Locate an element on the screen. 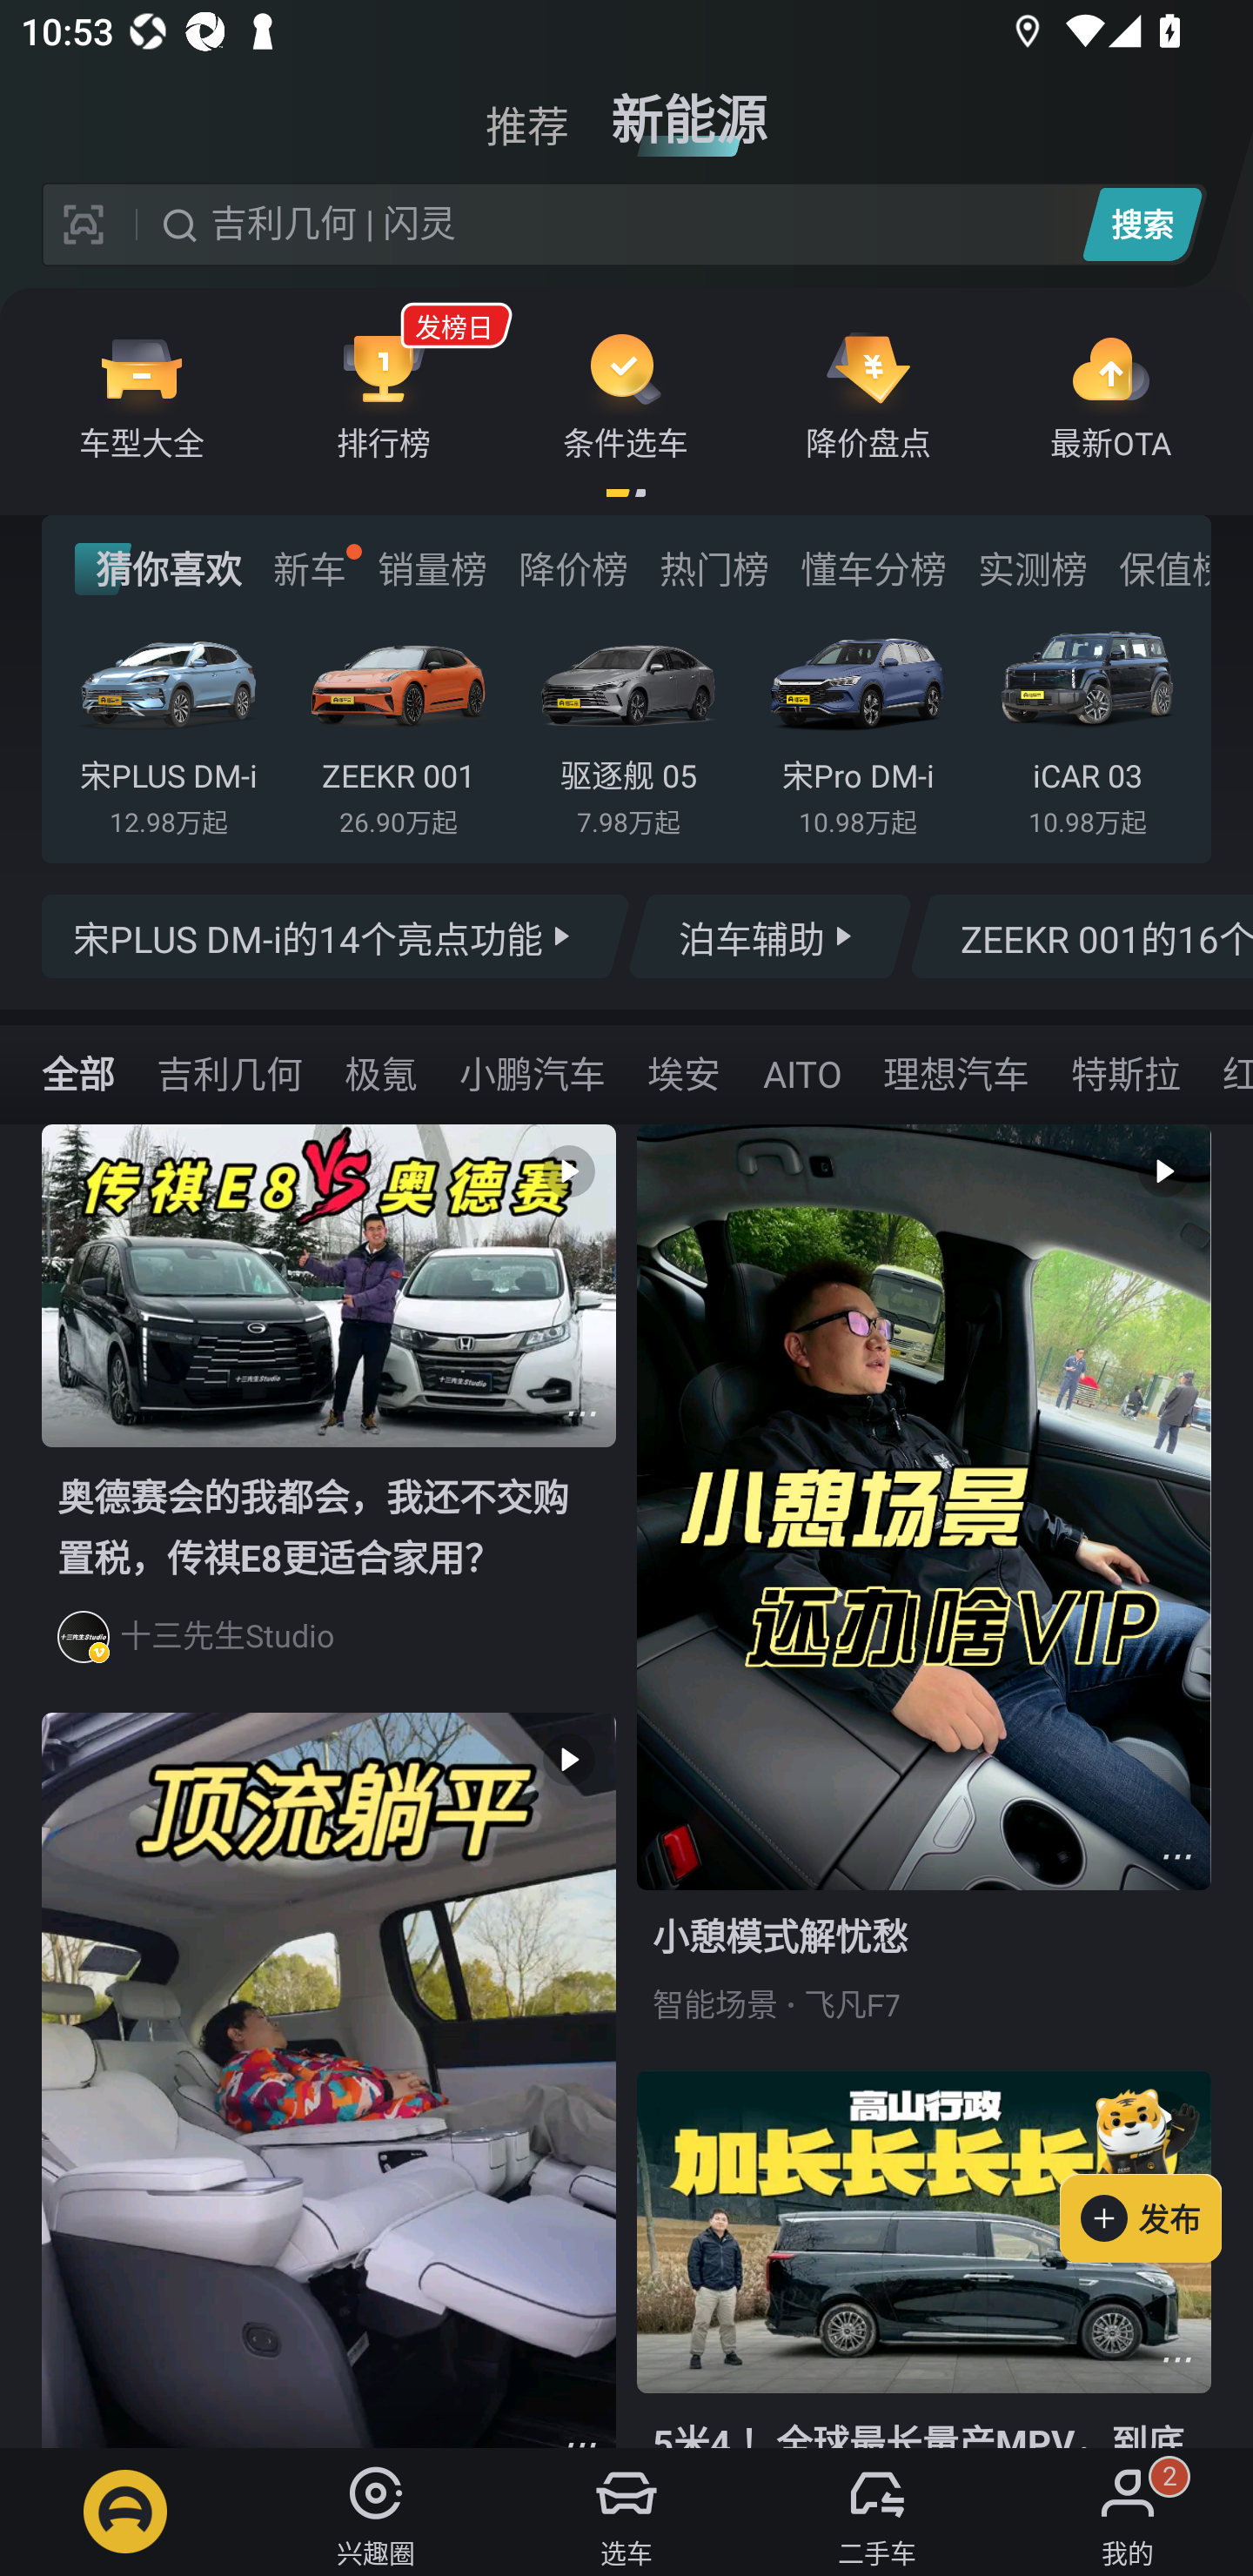 This screenshot has height=2576, width=1253.  我的 is located at coordinates (1128, 2512).